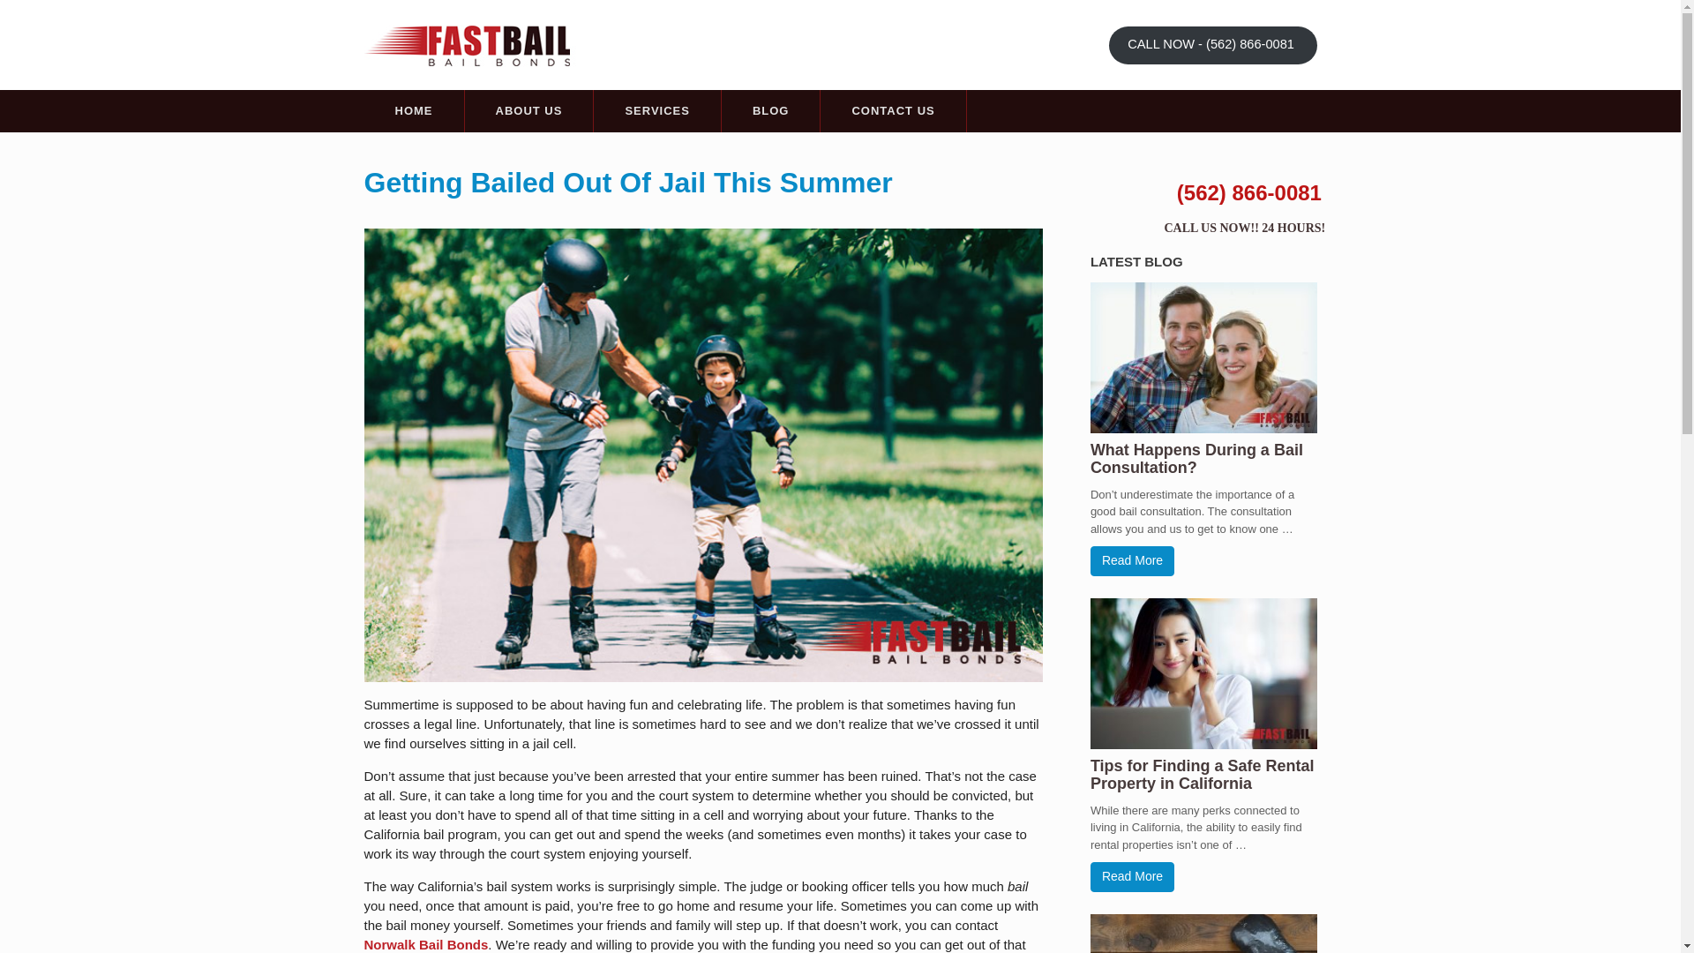 The height and width of the screenshot is (953, 1694). What do you see at coordinates (528, 111) in the screenshot?
I see `ABOUT US` at bounding box center [528, 111].